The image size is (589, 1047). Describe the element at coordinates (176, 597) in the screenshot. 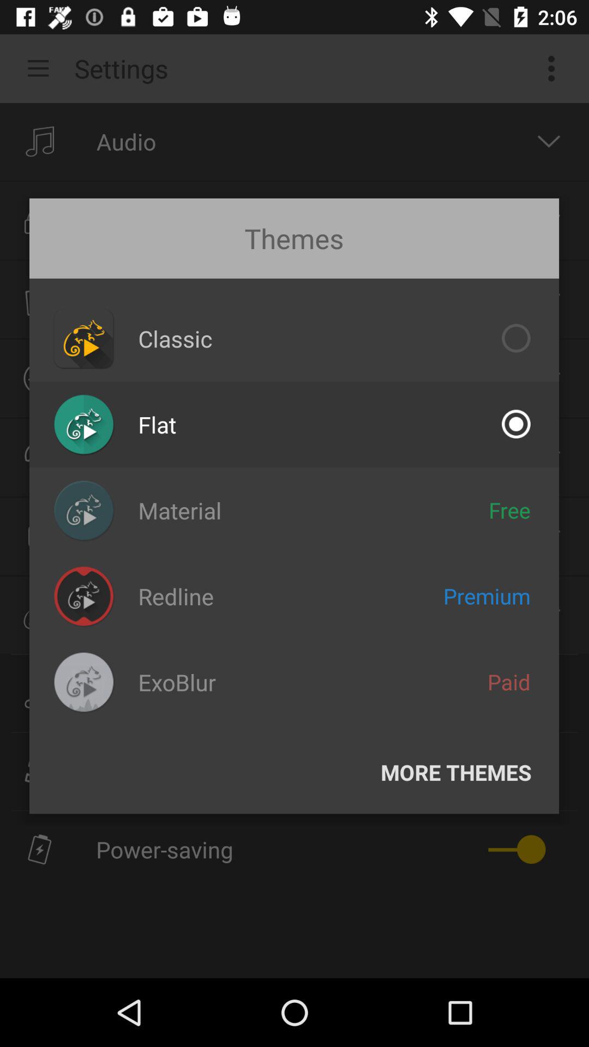

I see `select the item to the left of premium item` at that location.